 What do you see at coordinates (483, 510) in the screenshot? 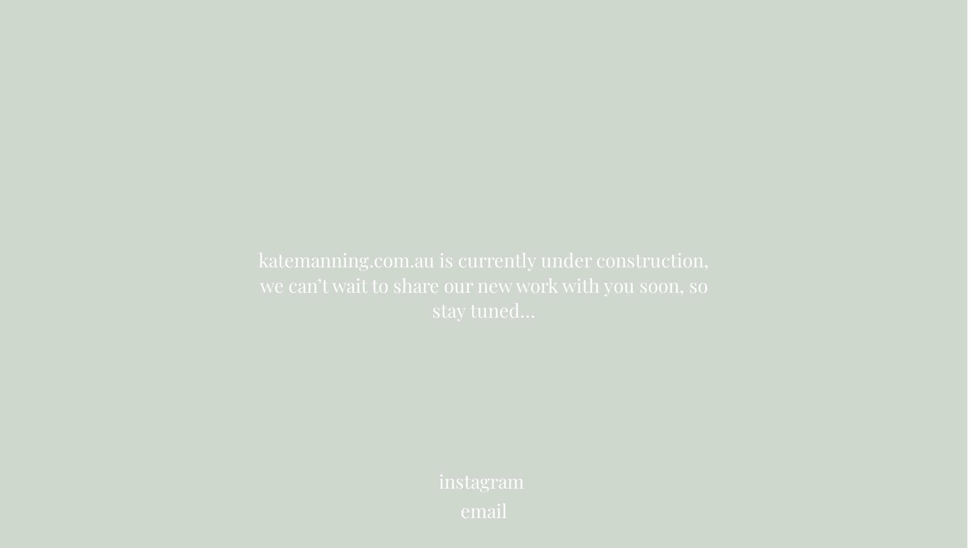
I see `email` at bounding box center [483, 510].